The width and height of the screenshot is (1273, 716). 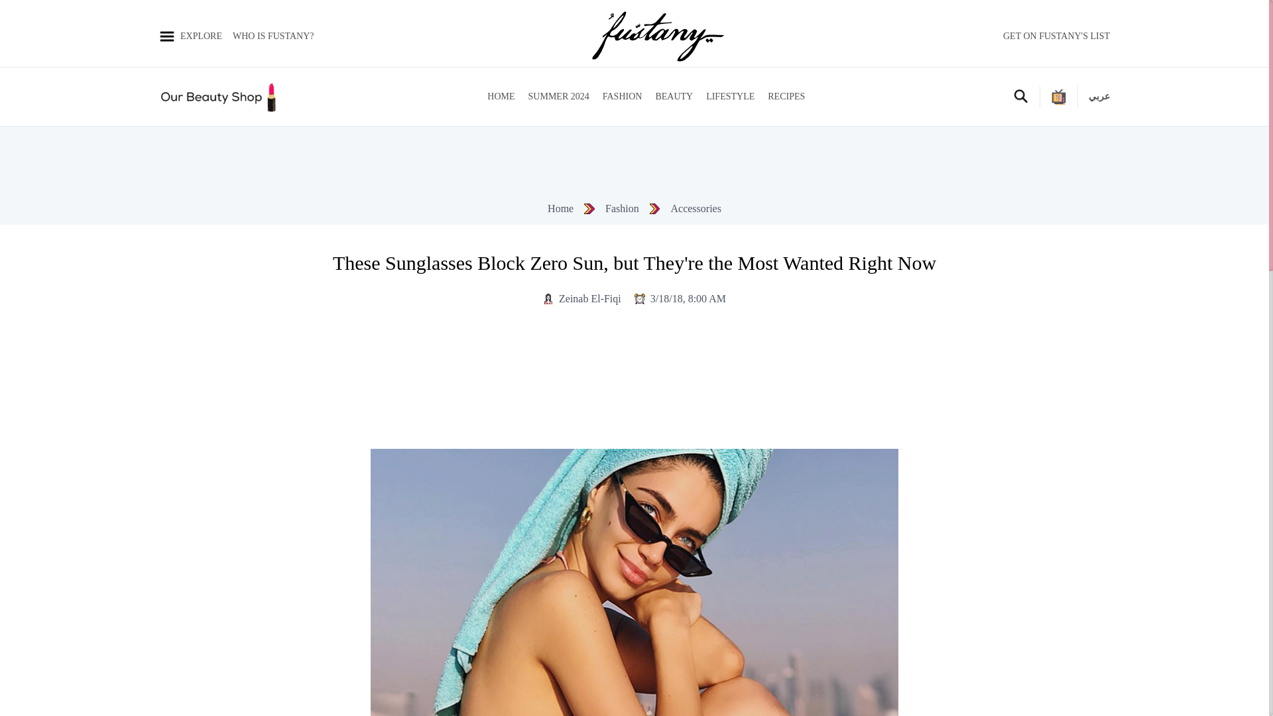 What do you see at coordinates (501, 97) in the screenshot?
I see `HOME` at bounding box center [501, 97].